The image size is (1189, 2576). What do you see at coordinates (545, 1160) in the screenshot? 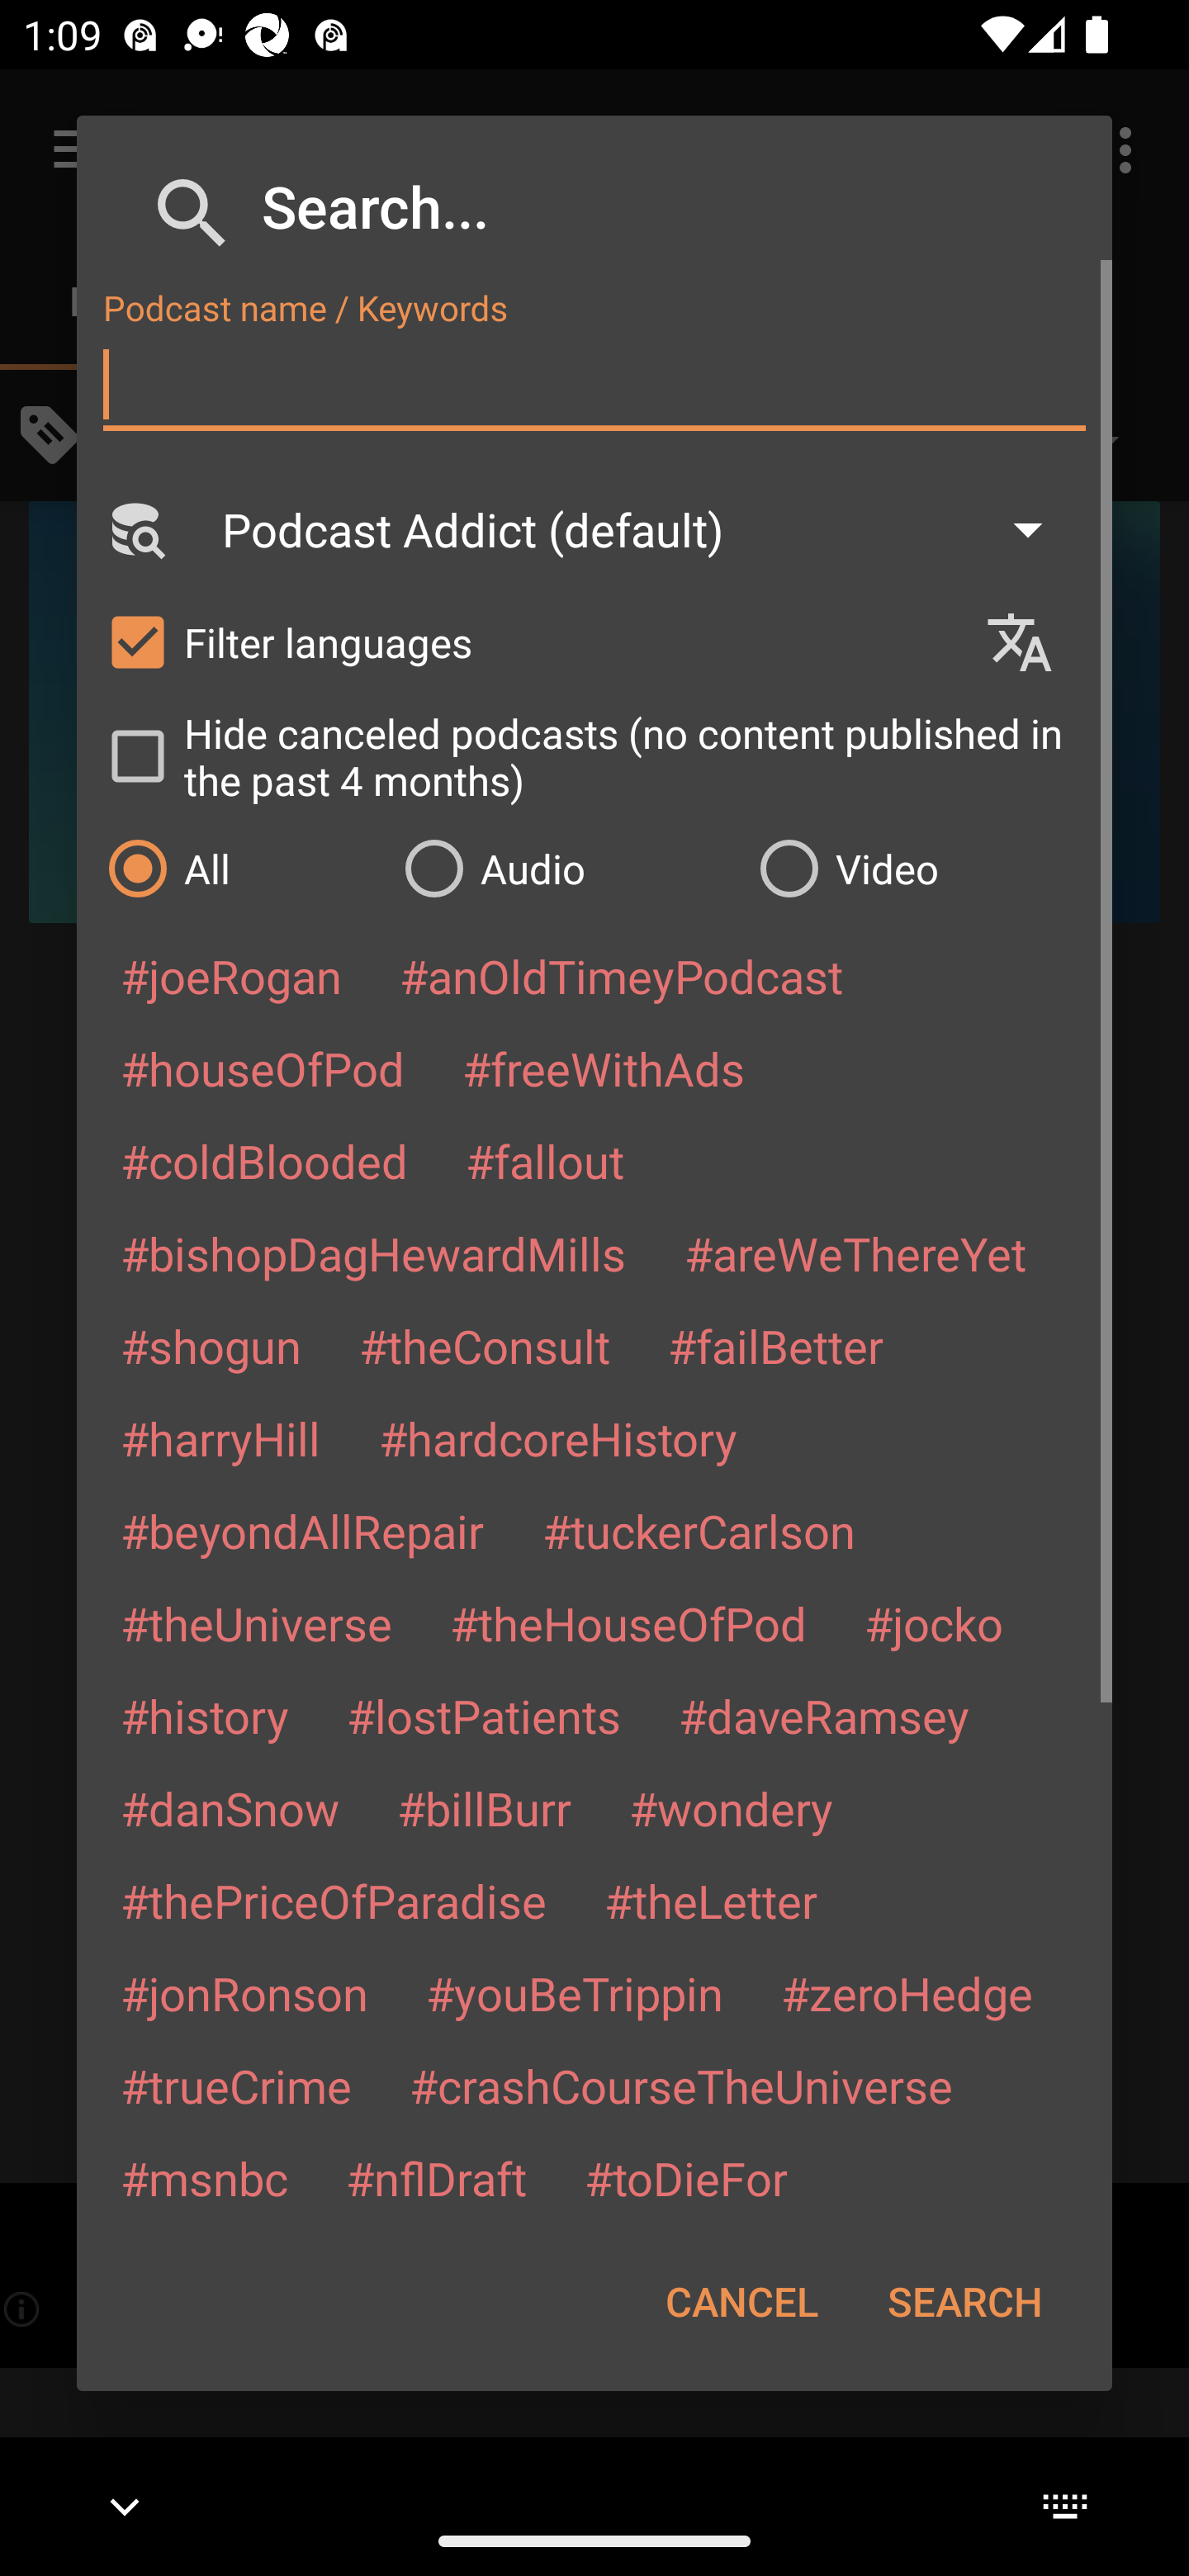
I see `#fallout` at bounding box center [545, 1160].